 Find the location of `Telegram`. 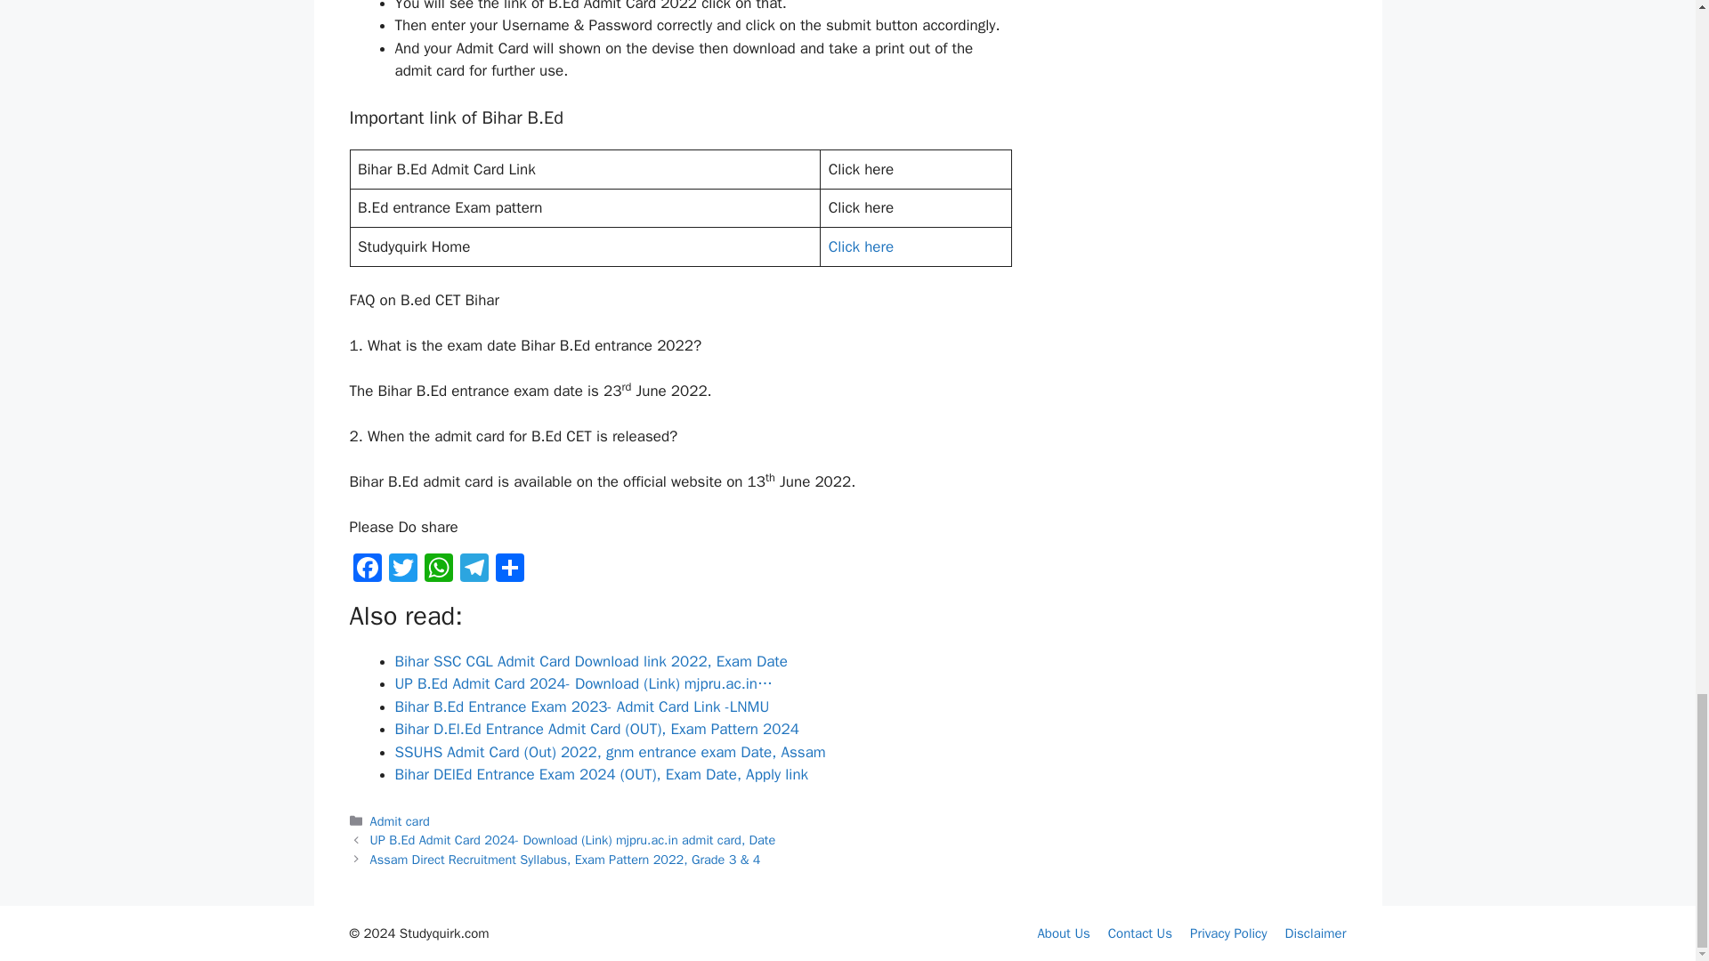

Telegram is located at coordinates (474, 569).